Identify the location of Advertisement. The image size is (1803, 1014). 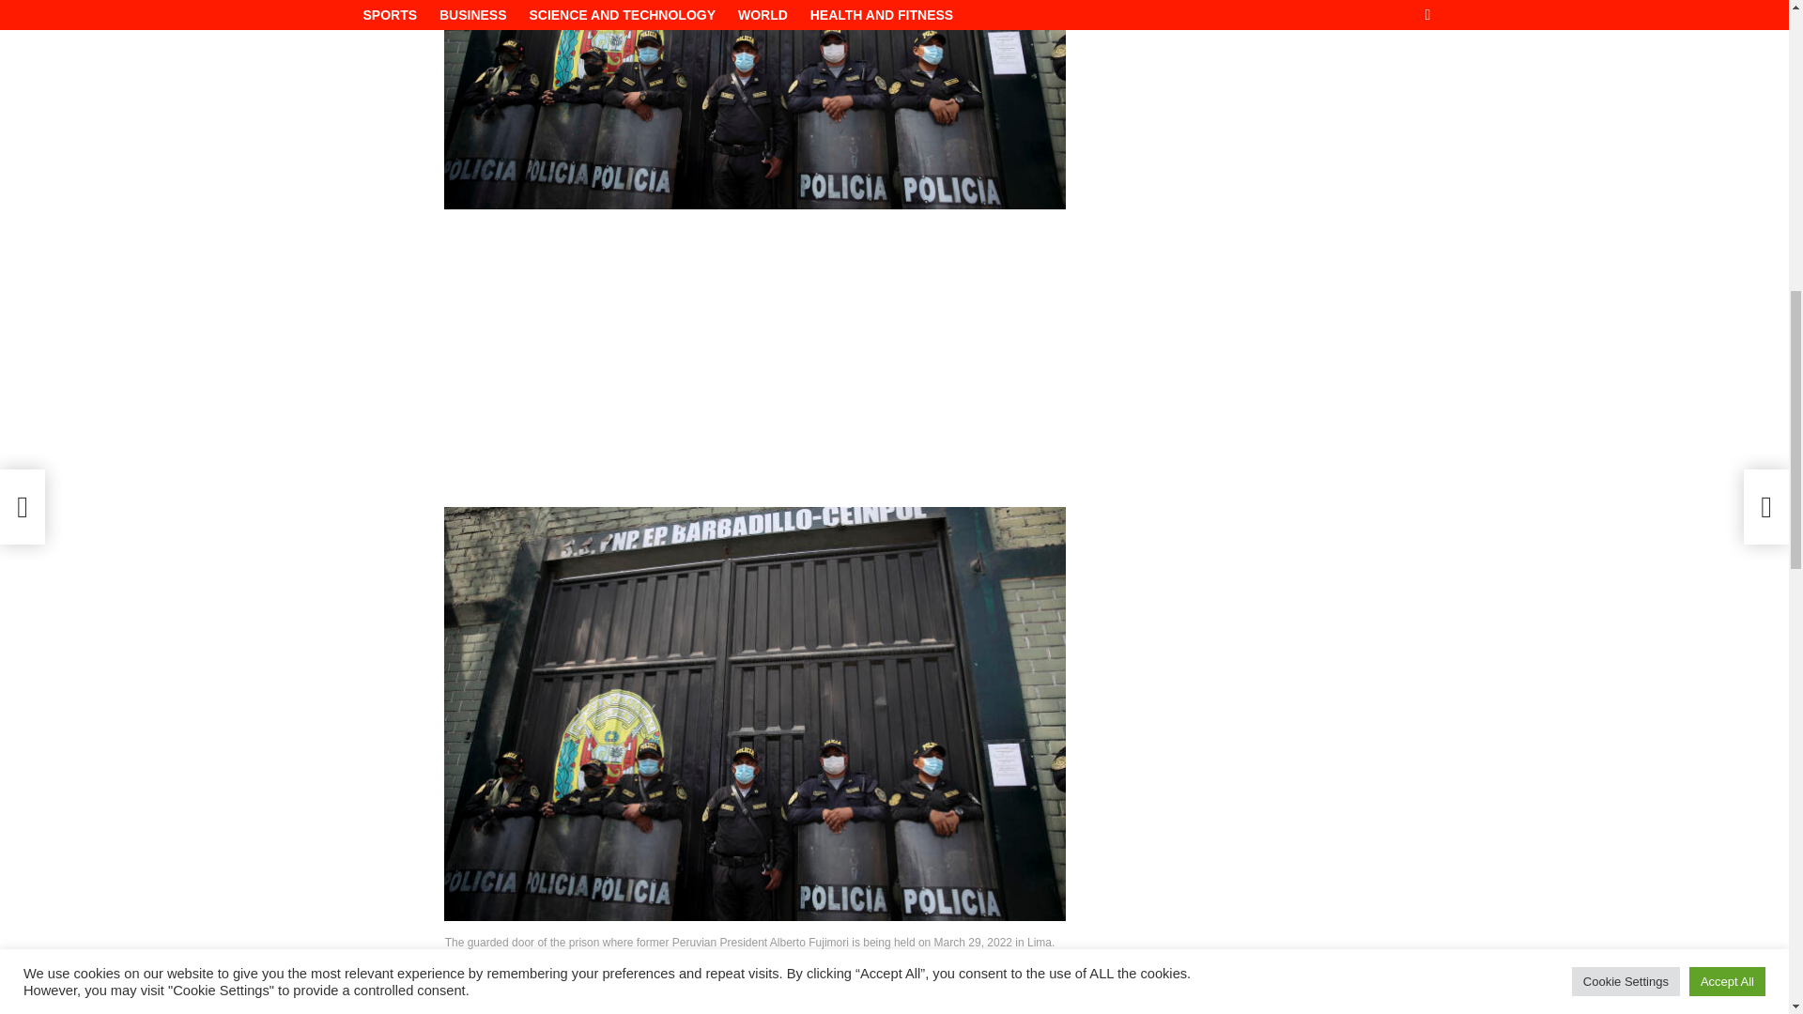
(754, 356).